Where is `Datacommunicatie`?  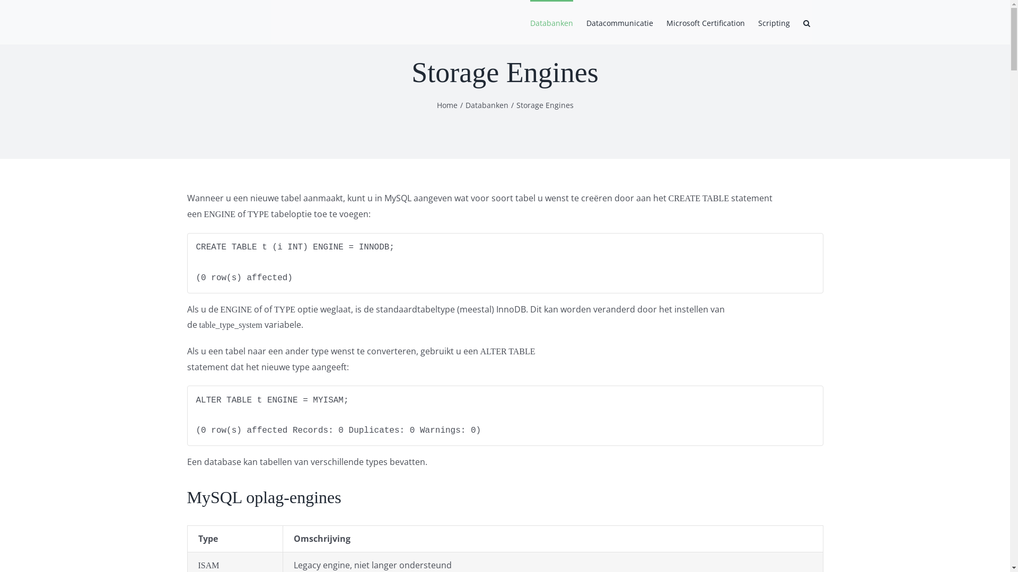 Datacommunicatie is located at coordinates (620, 22).